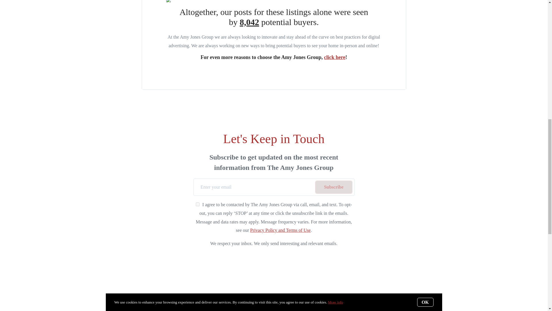  I want to click on click here, so click(335, 57).